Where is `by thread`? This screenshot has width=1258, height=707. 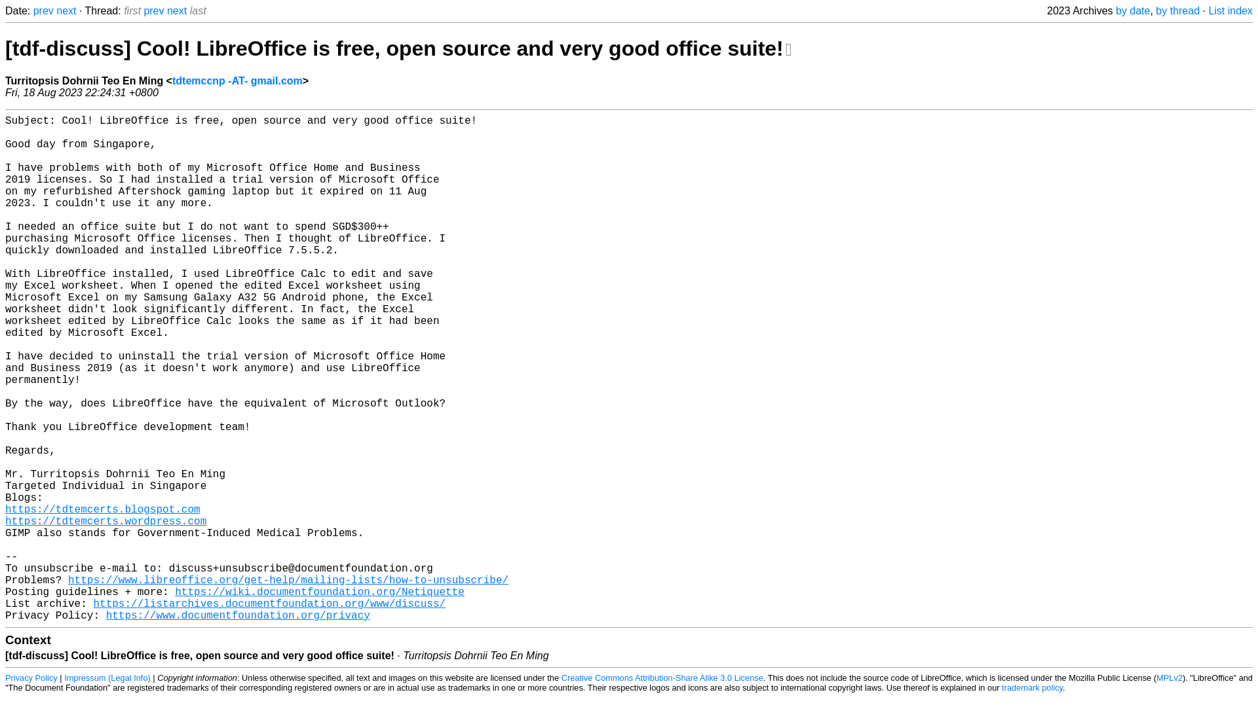
by thread is located at coordinates (1178, 10).